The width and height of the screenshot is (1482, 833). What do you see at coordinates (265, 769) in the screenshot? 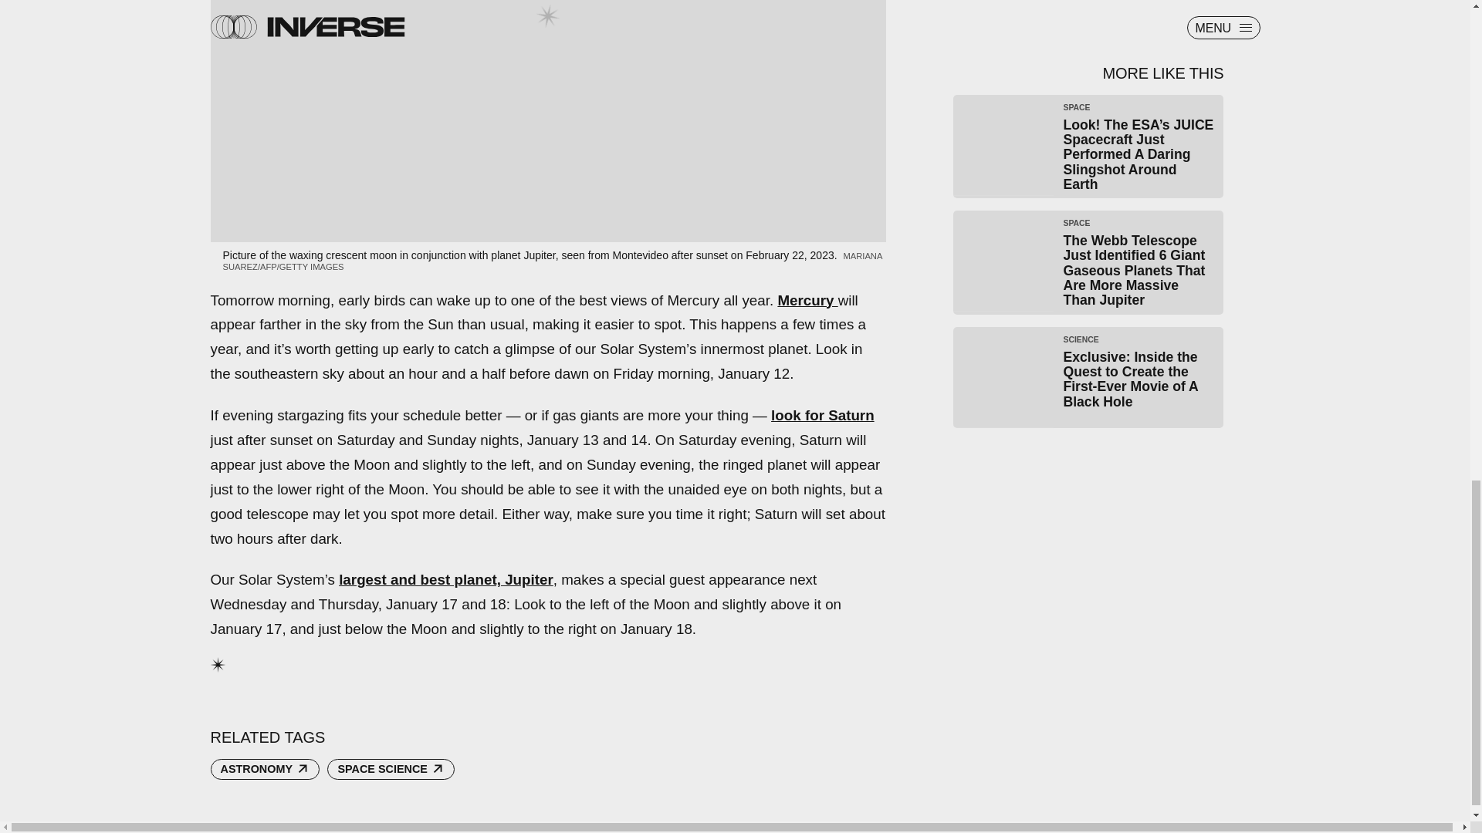
I see `ASTRONOMY` at bounding box center [265, 769].